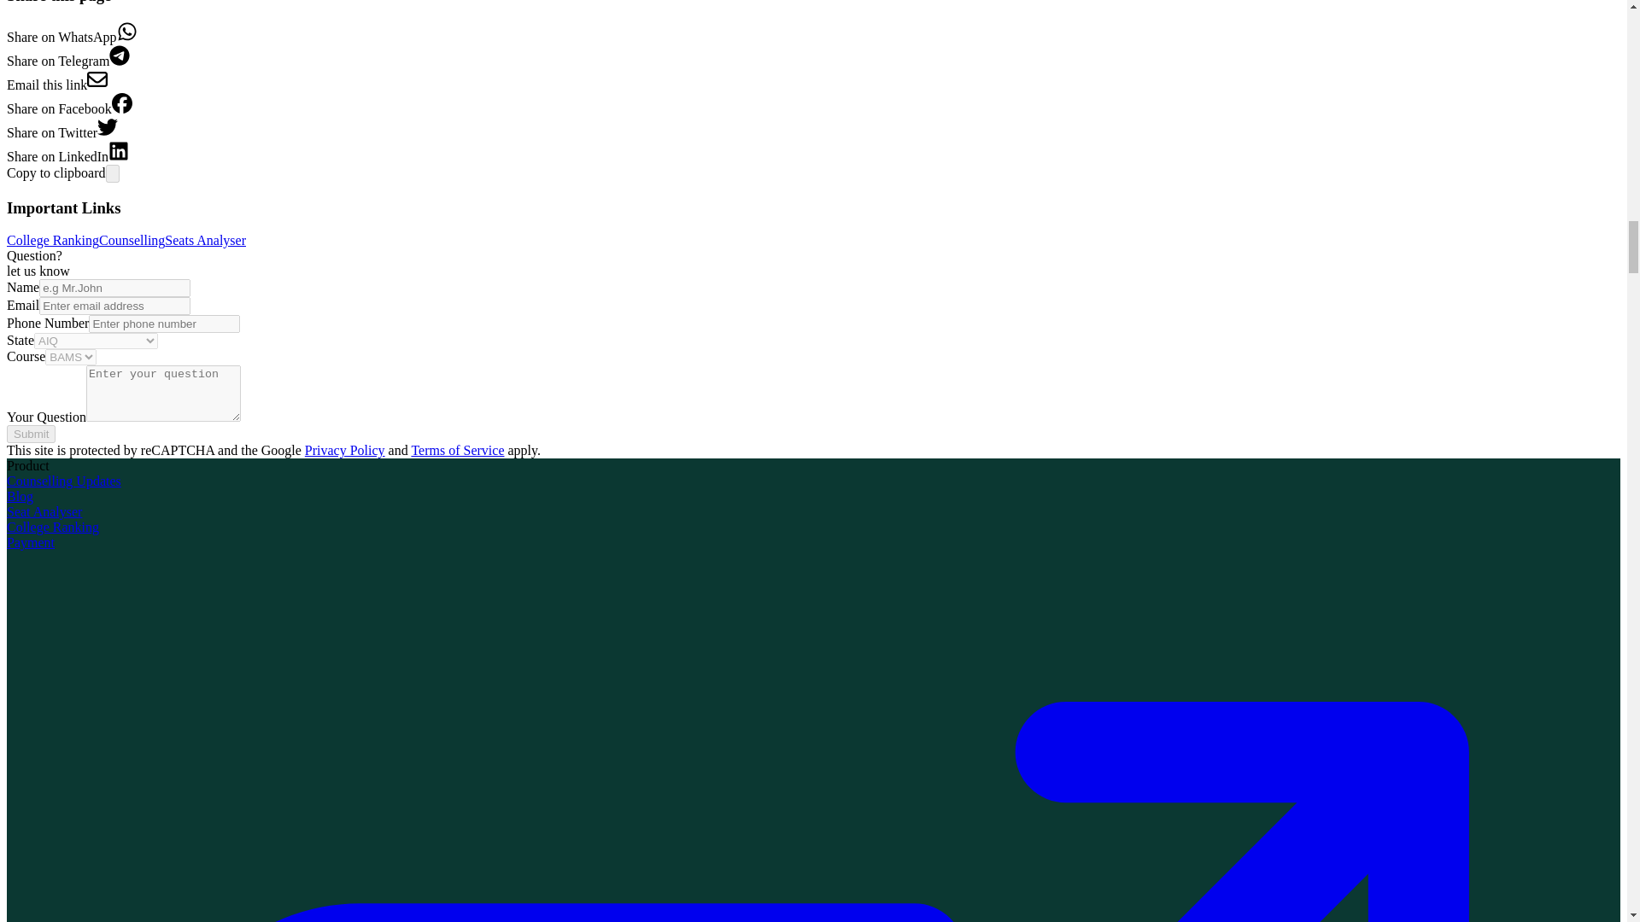  Describe the element at coordinates (205, 241) in the screenshot. I see `Seats Analyser` at that location.